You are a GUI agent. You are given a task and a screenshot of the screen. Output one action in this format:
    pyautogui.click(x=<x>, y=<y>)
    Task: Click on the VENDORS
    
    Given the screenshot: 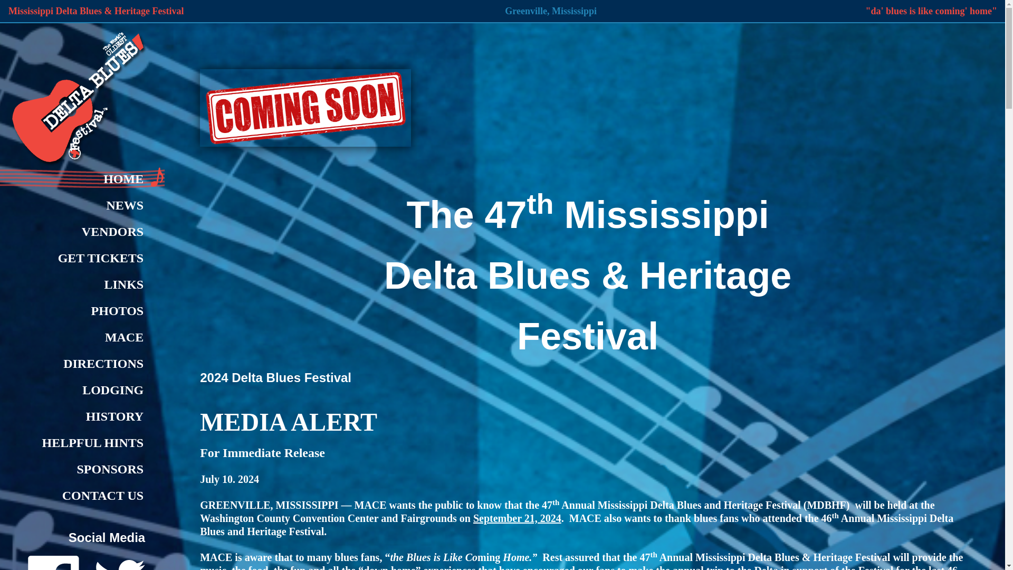 What is the action you would take?
    pyautogui.click(x=98, y=229)
    